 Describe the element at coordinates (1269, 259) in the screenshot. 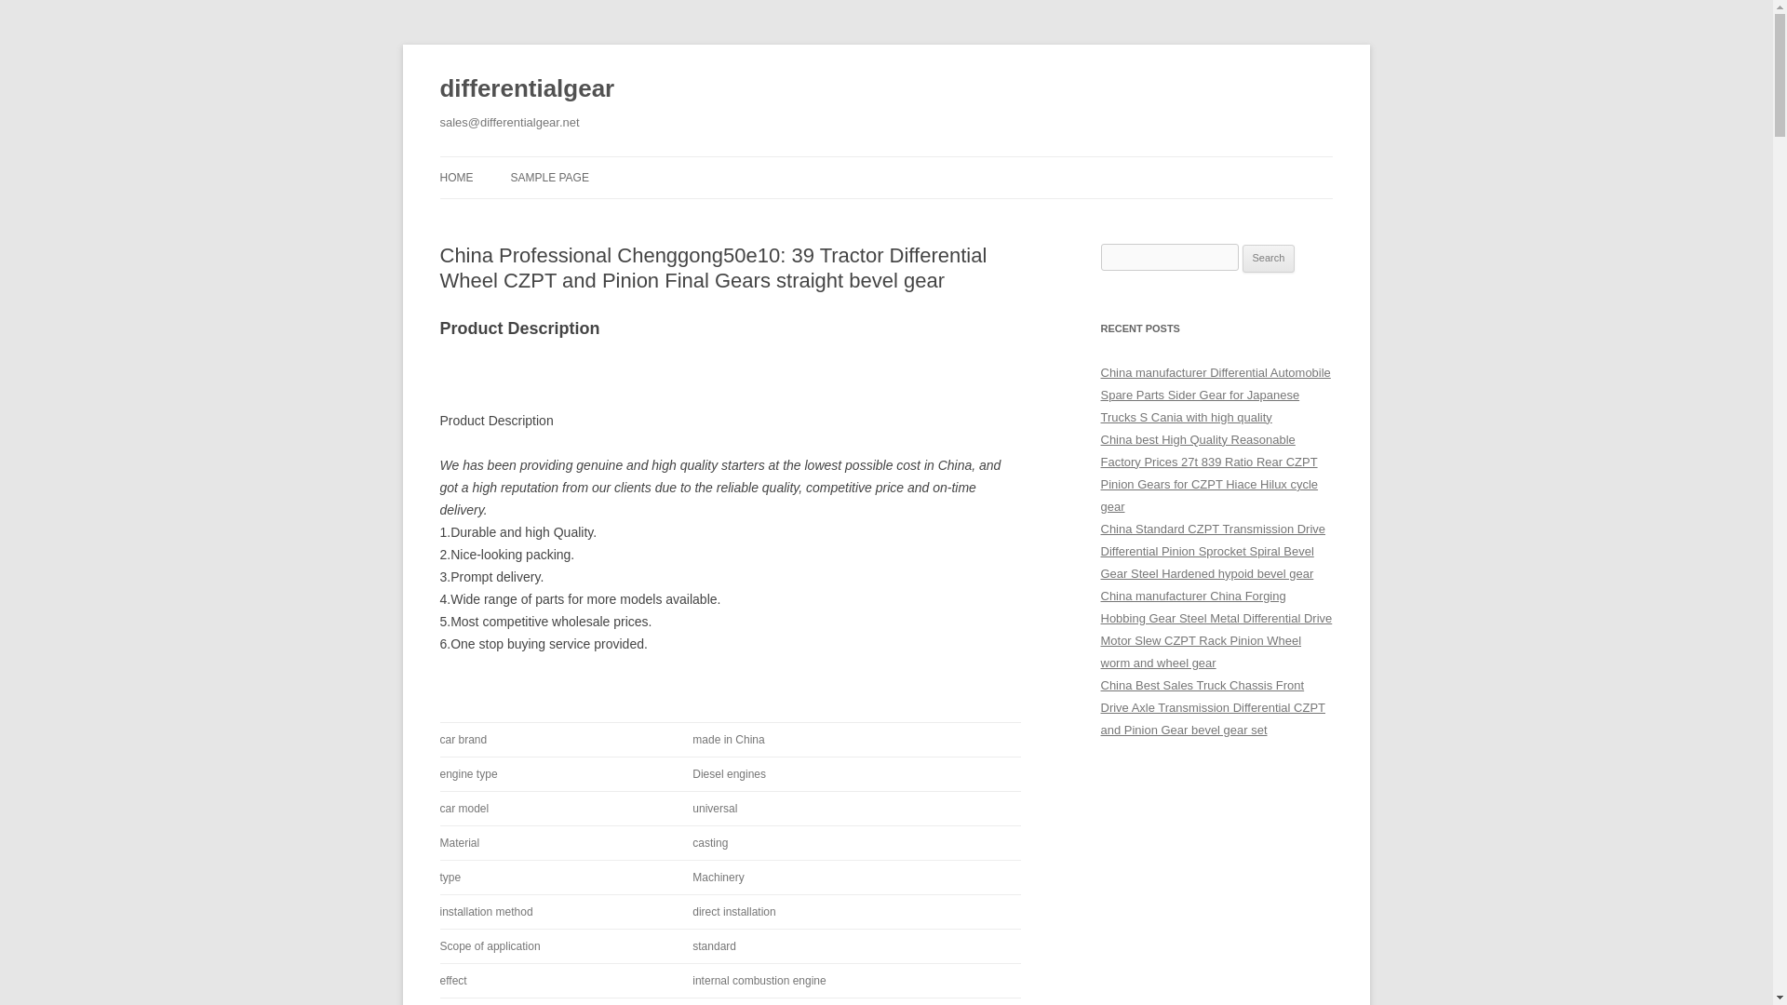

I see `Search` at that location.